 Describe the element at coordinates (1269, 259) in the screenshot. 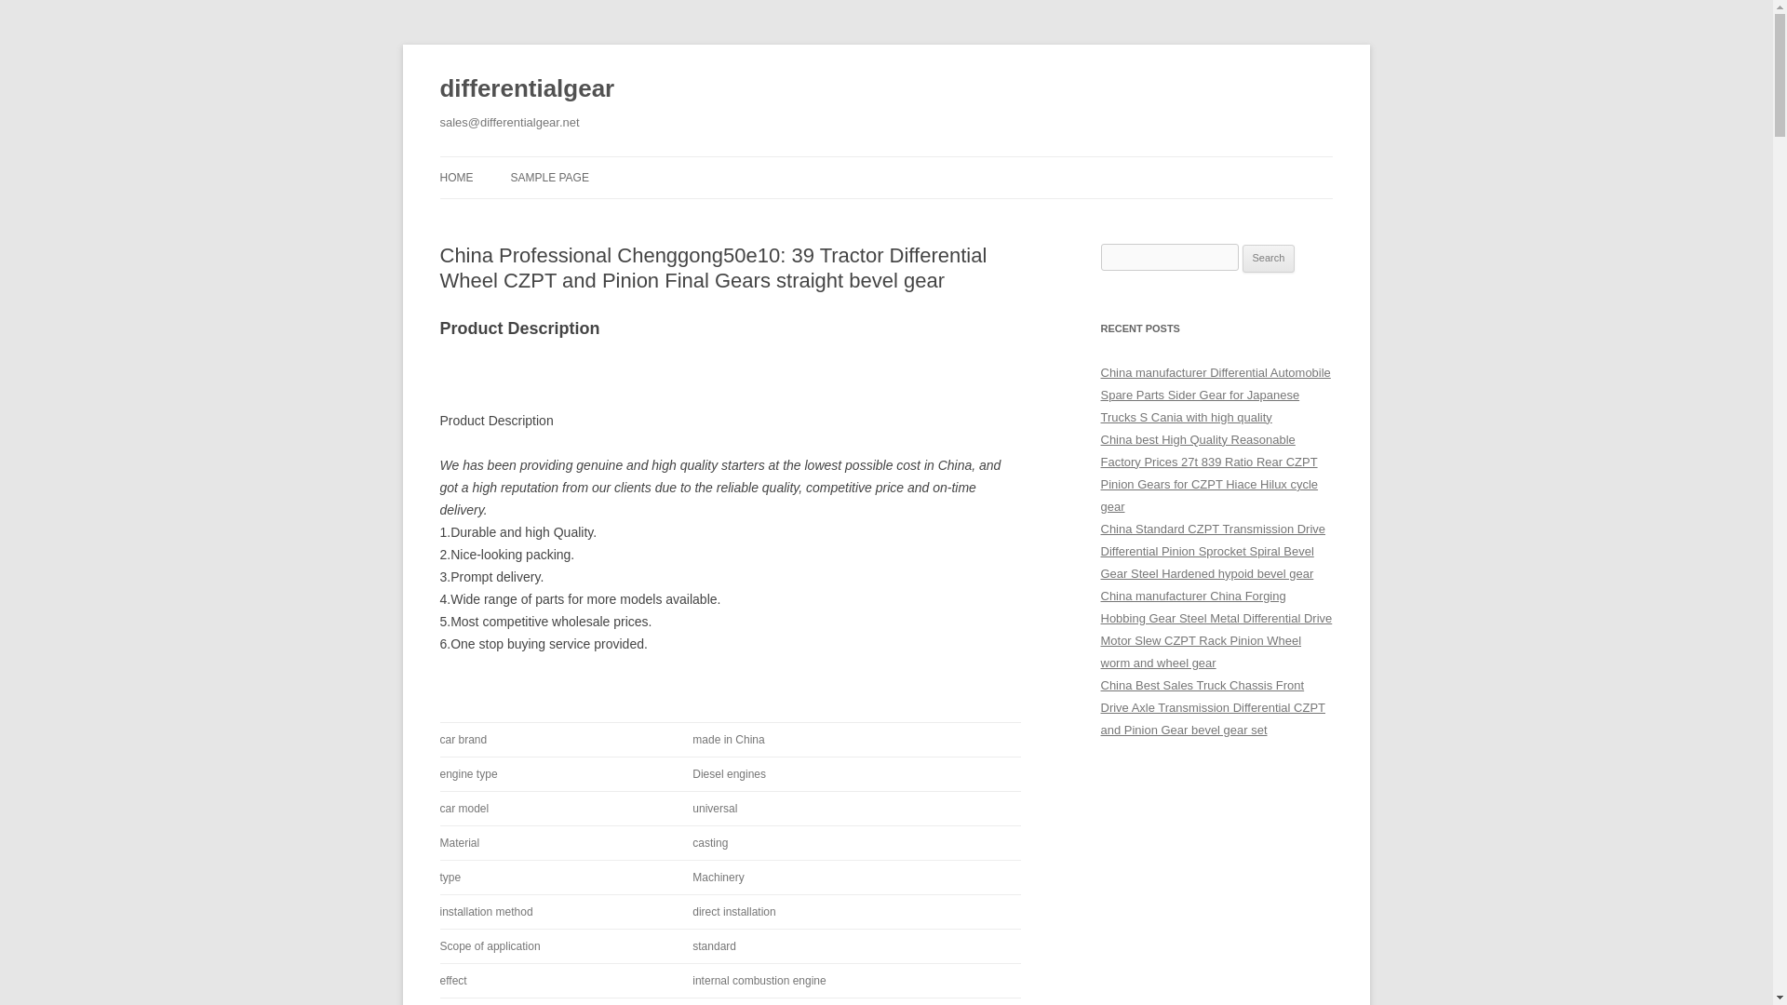

I see `Search` at that location.